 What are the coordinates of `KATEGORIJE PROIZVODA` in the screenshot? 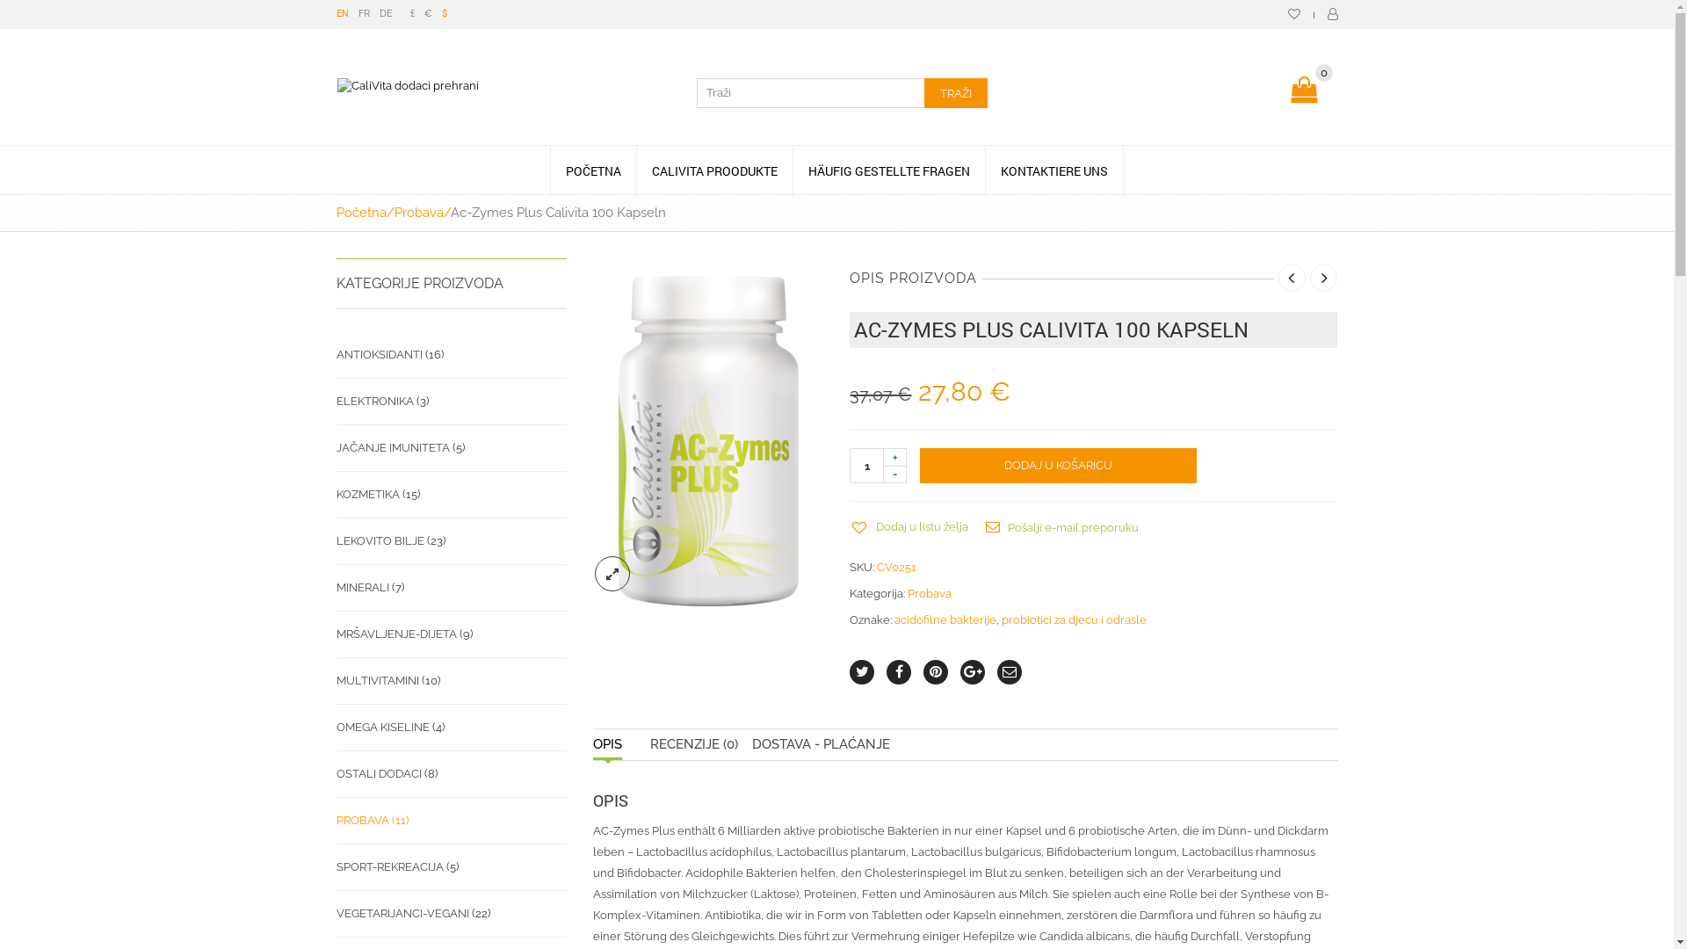 It's located at (452, 284).